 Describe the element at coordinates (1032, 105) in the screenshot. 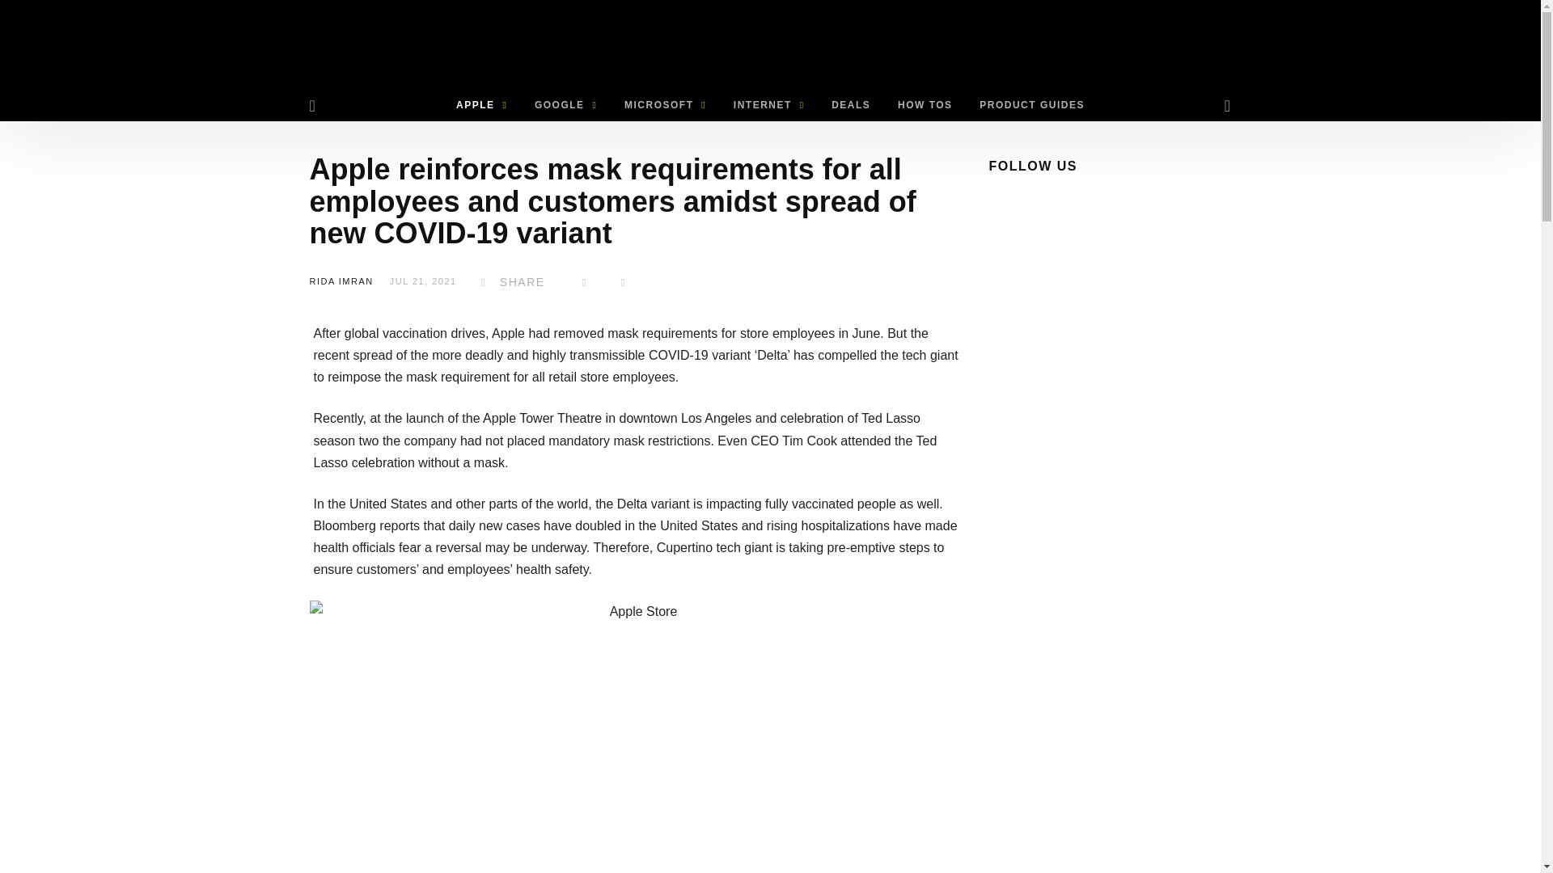

I see `PRODUCT GUIDES` at that location.